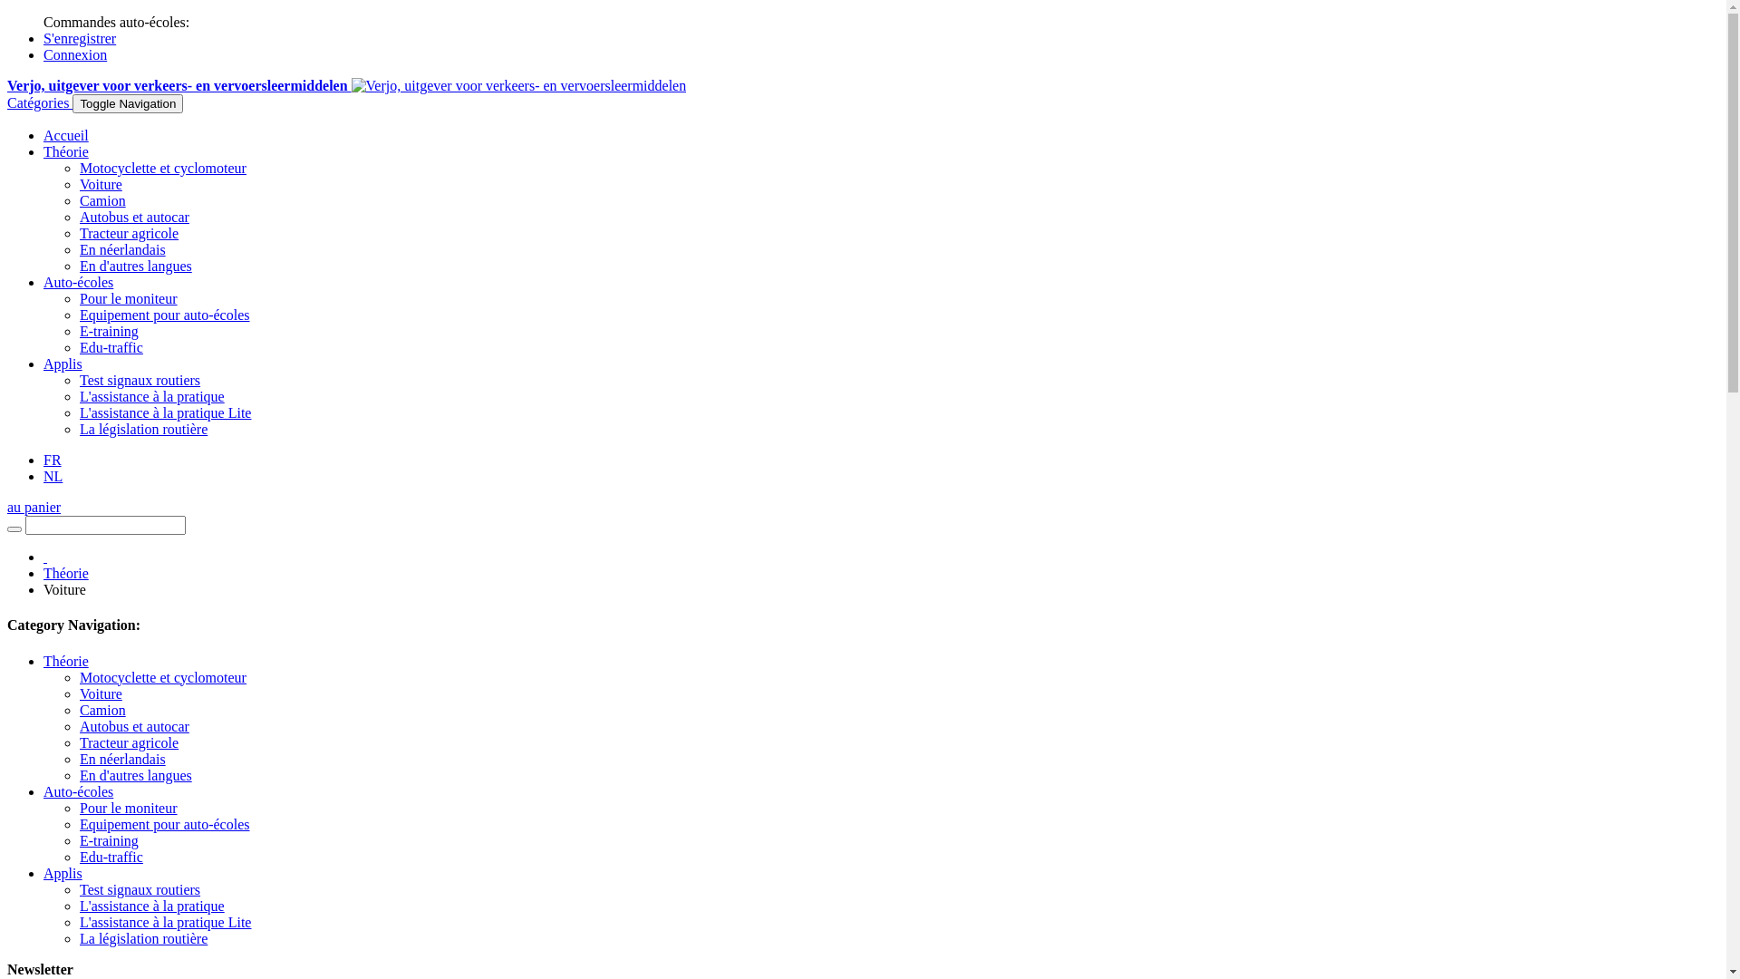 The height and width of the screenshot is (979, 1740). What do you see at coordinates (128, 103) in the screenshot?
I see `Toggle Navigation` at bounding box center [128, 103].